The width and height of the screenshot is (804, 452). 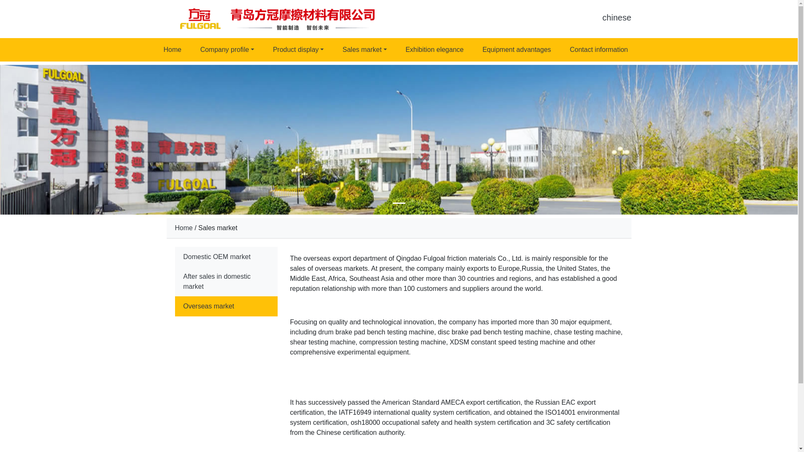 What do you see at coordinates (227, 50) in the screenshot?
I see `Company profile` at bounding box center [227, 50].